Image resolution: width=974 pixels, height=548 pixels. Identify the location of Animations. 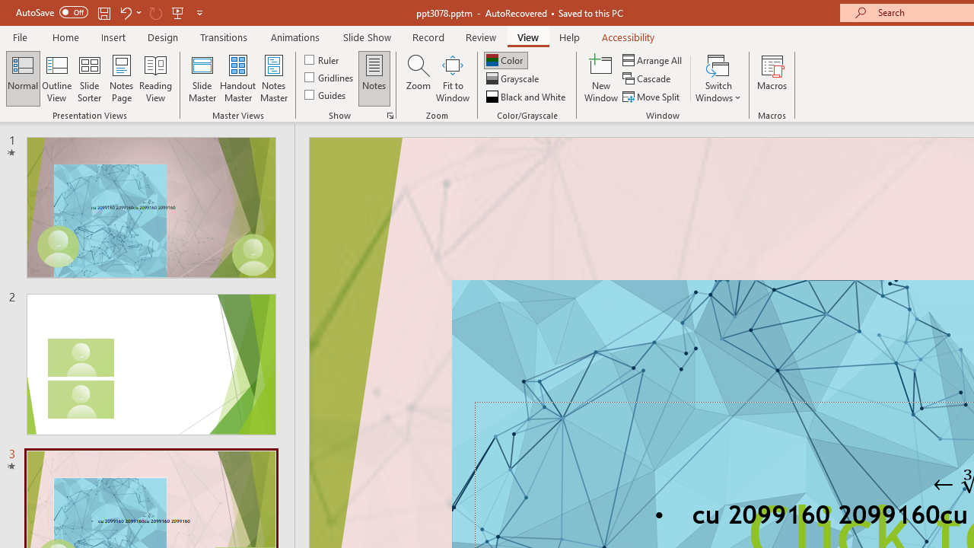
(295, 37).